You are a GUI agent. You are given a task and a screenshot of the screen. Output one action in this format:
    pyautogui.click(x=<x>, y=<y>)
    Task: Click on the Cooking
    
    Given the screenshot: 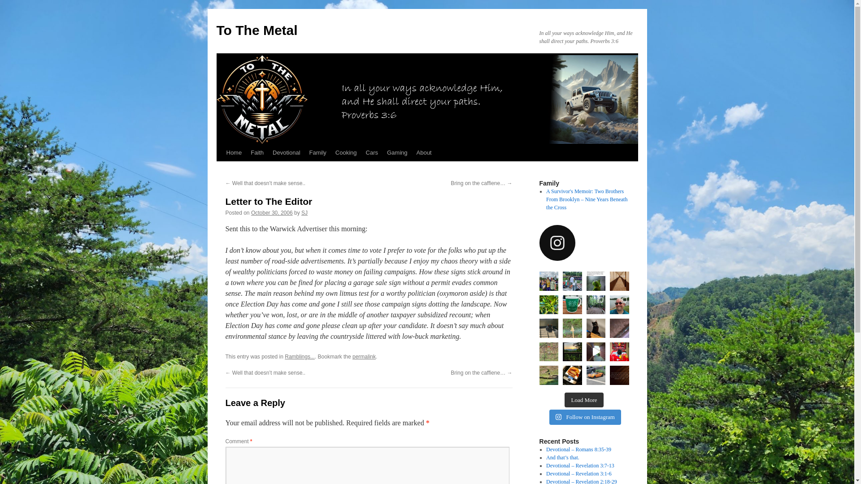 What is the action you would take?
    pyautogui.click(x=346, y=152)
    